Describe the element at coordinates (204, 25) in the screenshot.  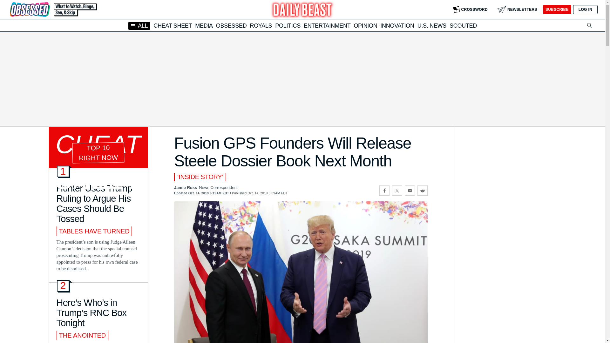
I see `MEDIA` at that location.